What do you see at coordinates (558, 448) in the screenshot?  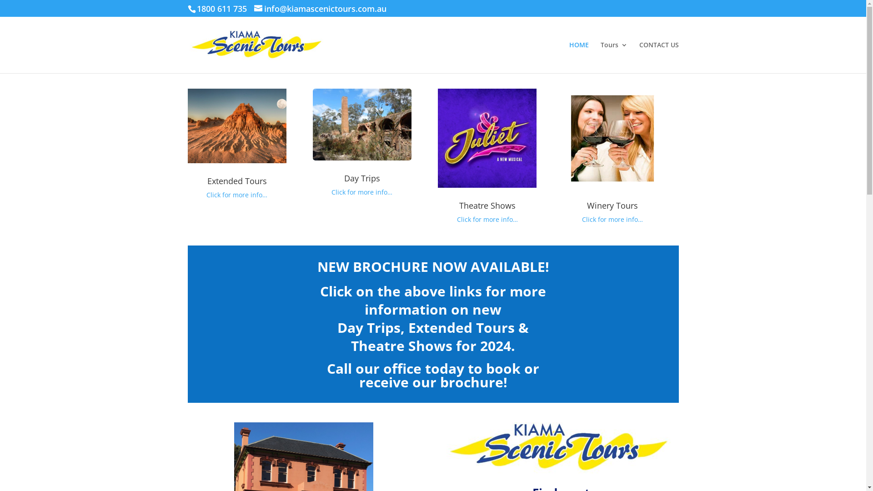 I see `KSC single` at bounding box center [558, 448].